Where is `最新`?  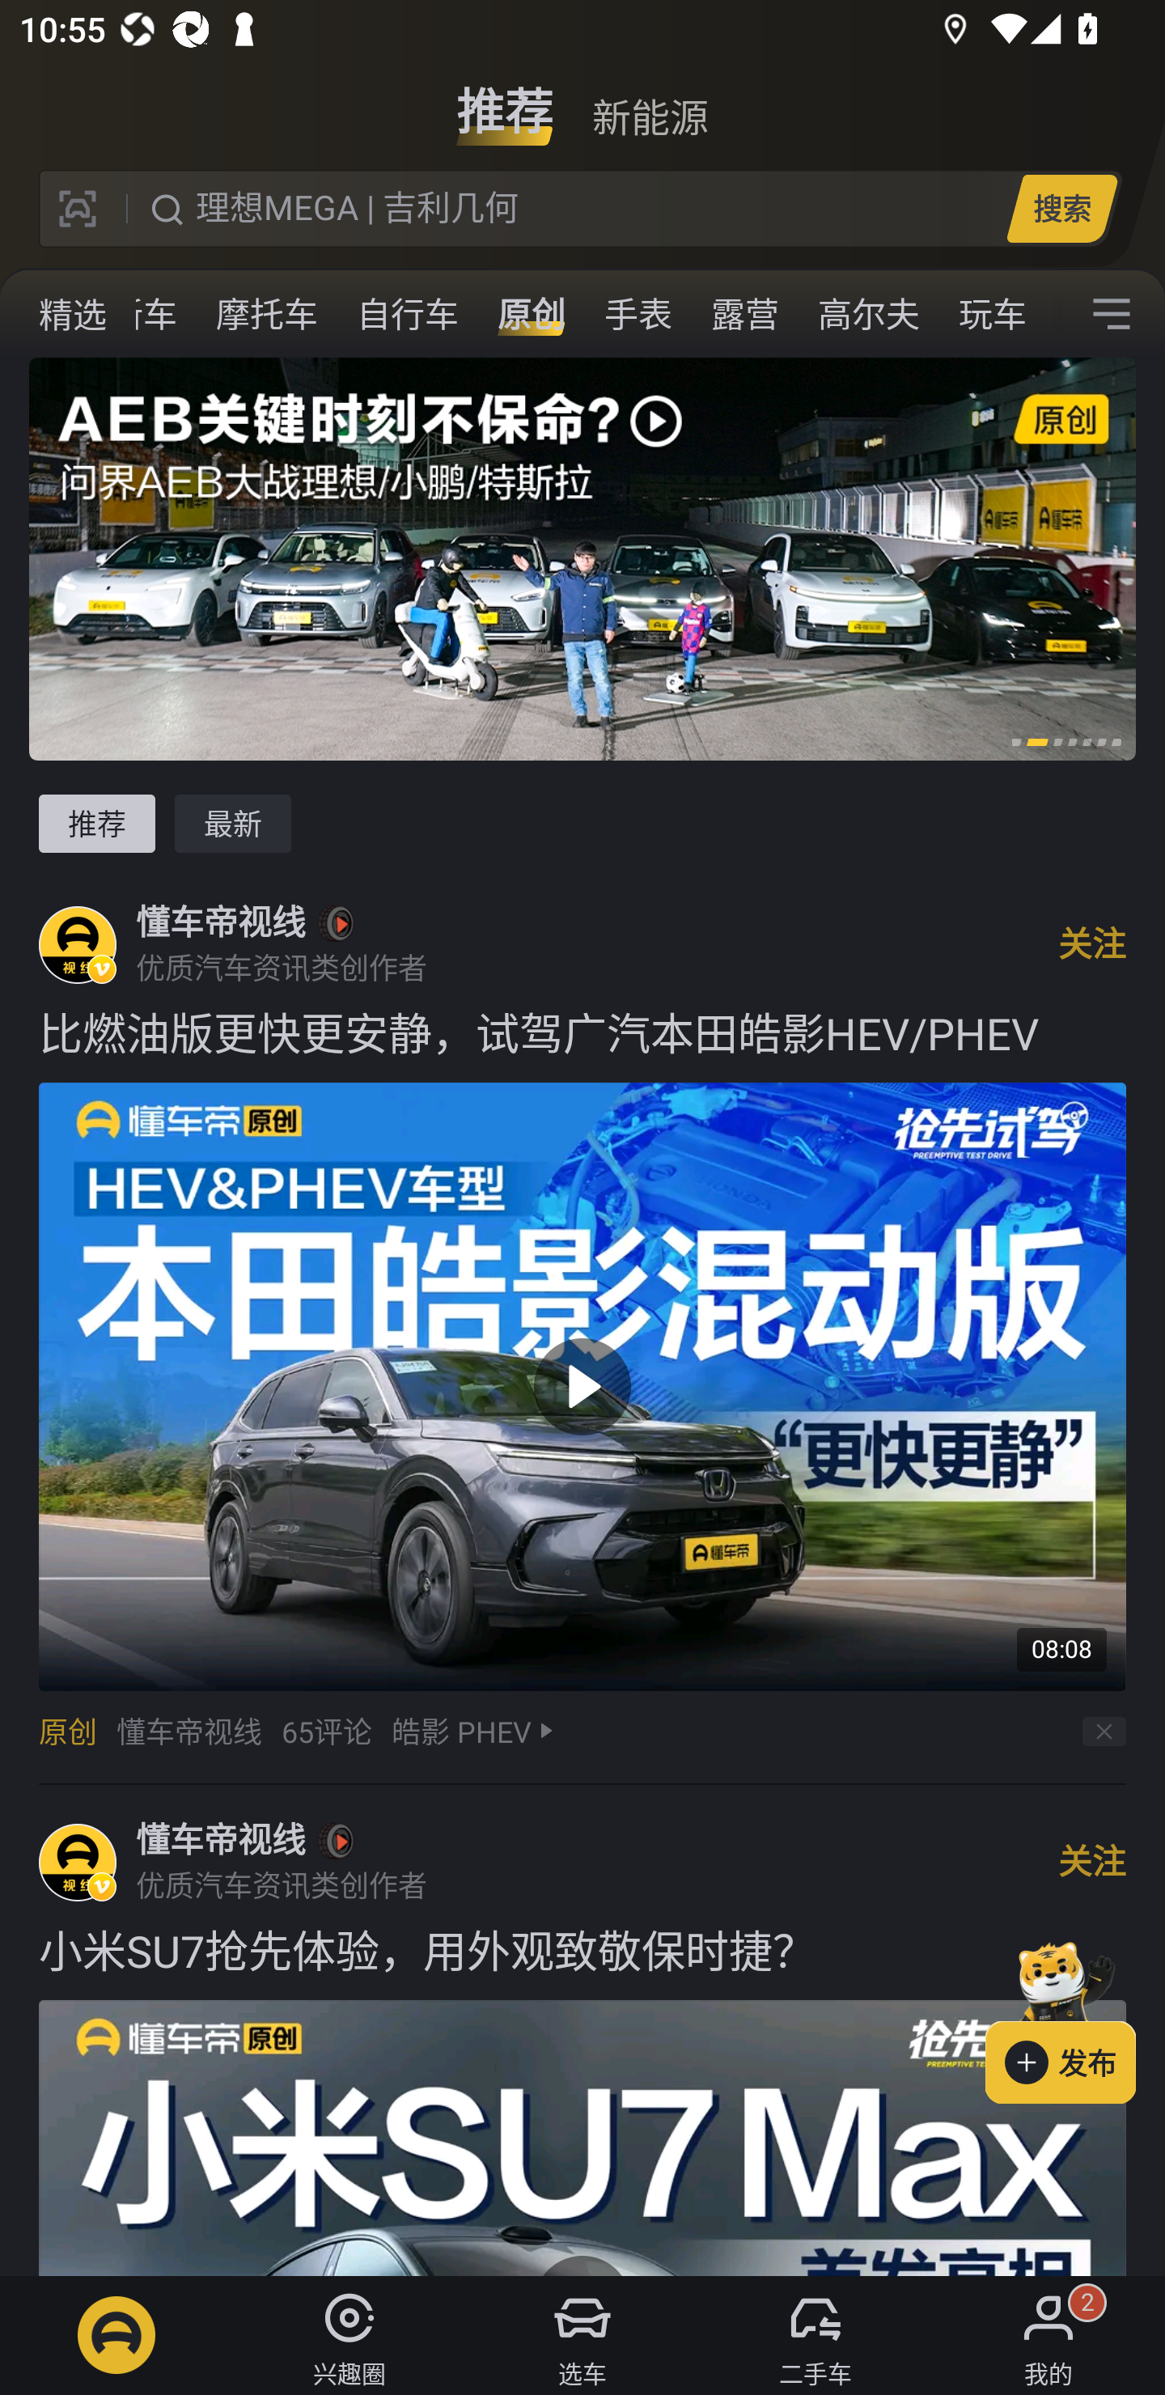
最新 is located at coordinates (233, 824).